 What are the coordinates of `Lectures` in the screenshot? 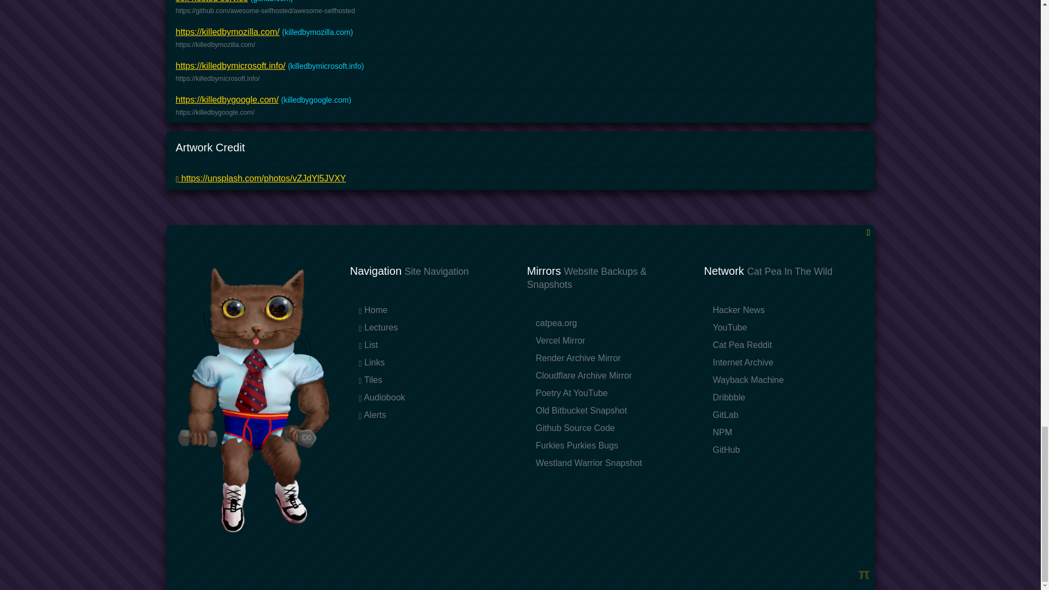 It's located at (378, 327).